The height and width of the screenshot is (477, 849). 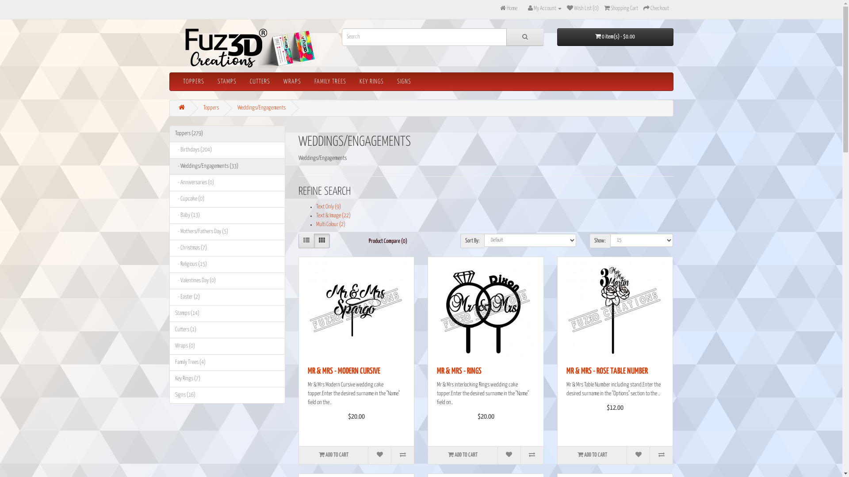 What do you see at coordinates (211, 108) in the screenshot?
I see `Toppers` at bounding box center [211, 108].